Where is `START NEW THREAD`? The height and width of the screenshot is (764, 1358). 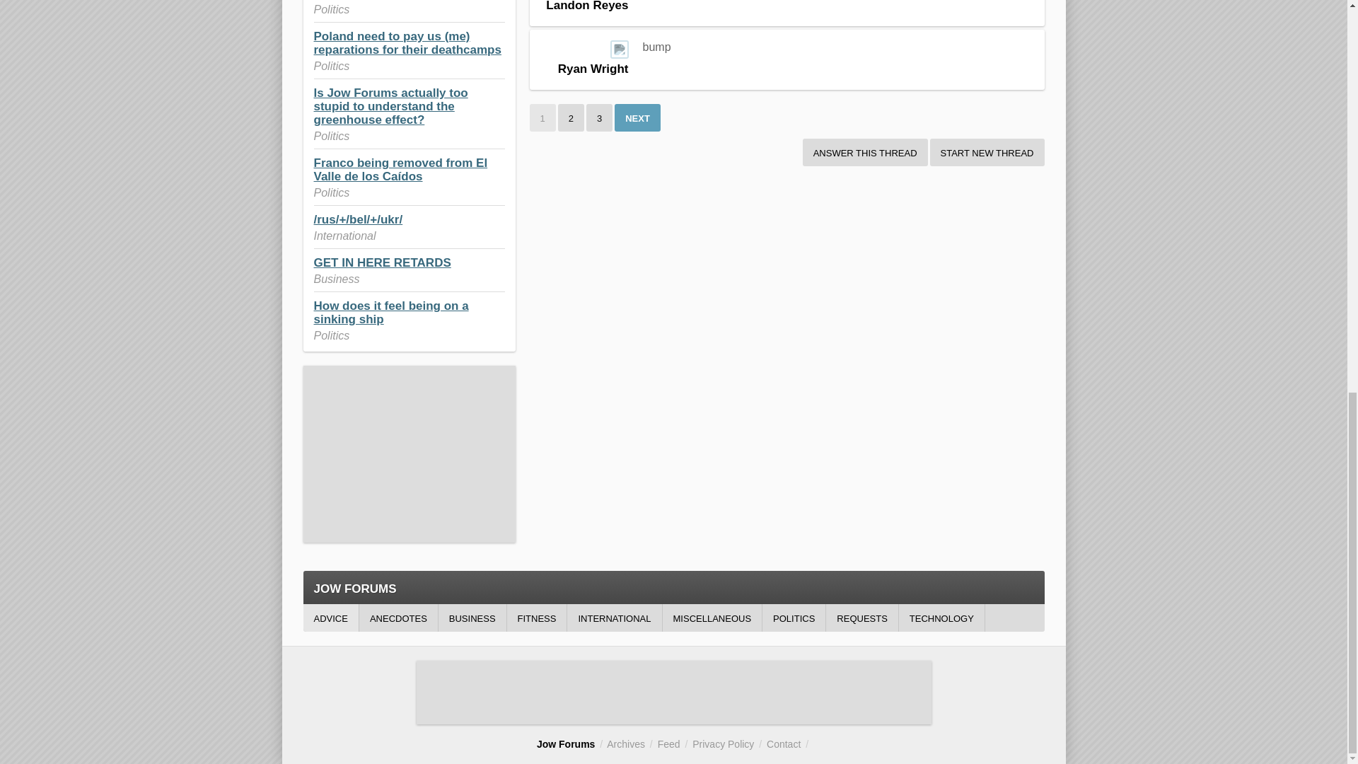 START NEW THREAD is located at coordinates (987, 152).